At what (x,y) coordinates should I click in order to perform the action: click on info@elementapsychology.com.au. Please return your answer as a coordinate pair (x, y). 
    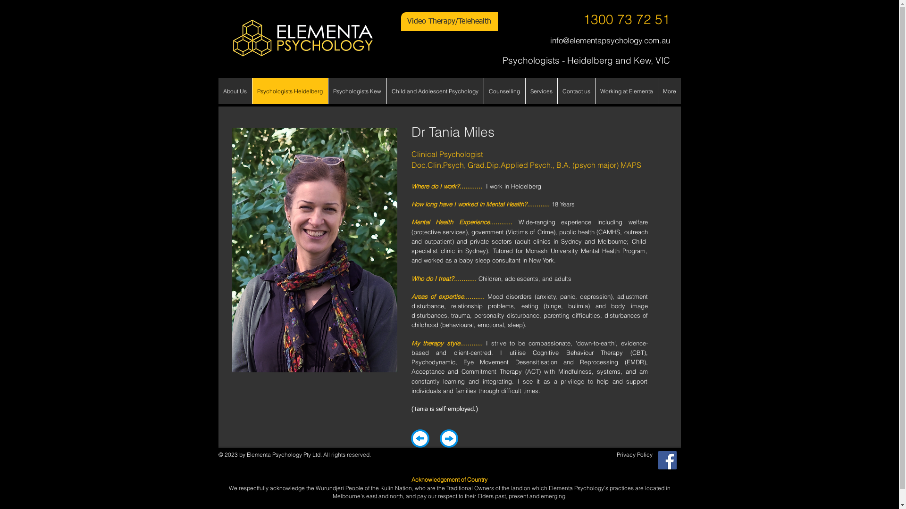
    Looking at the image, I should click on (610, 41).